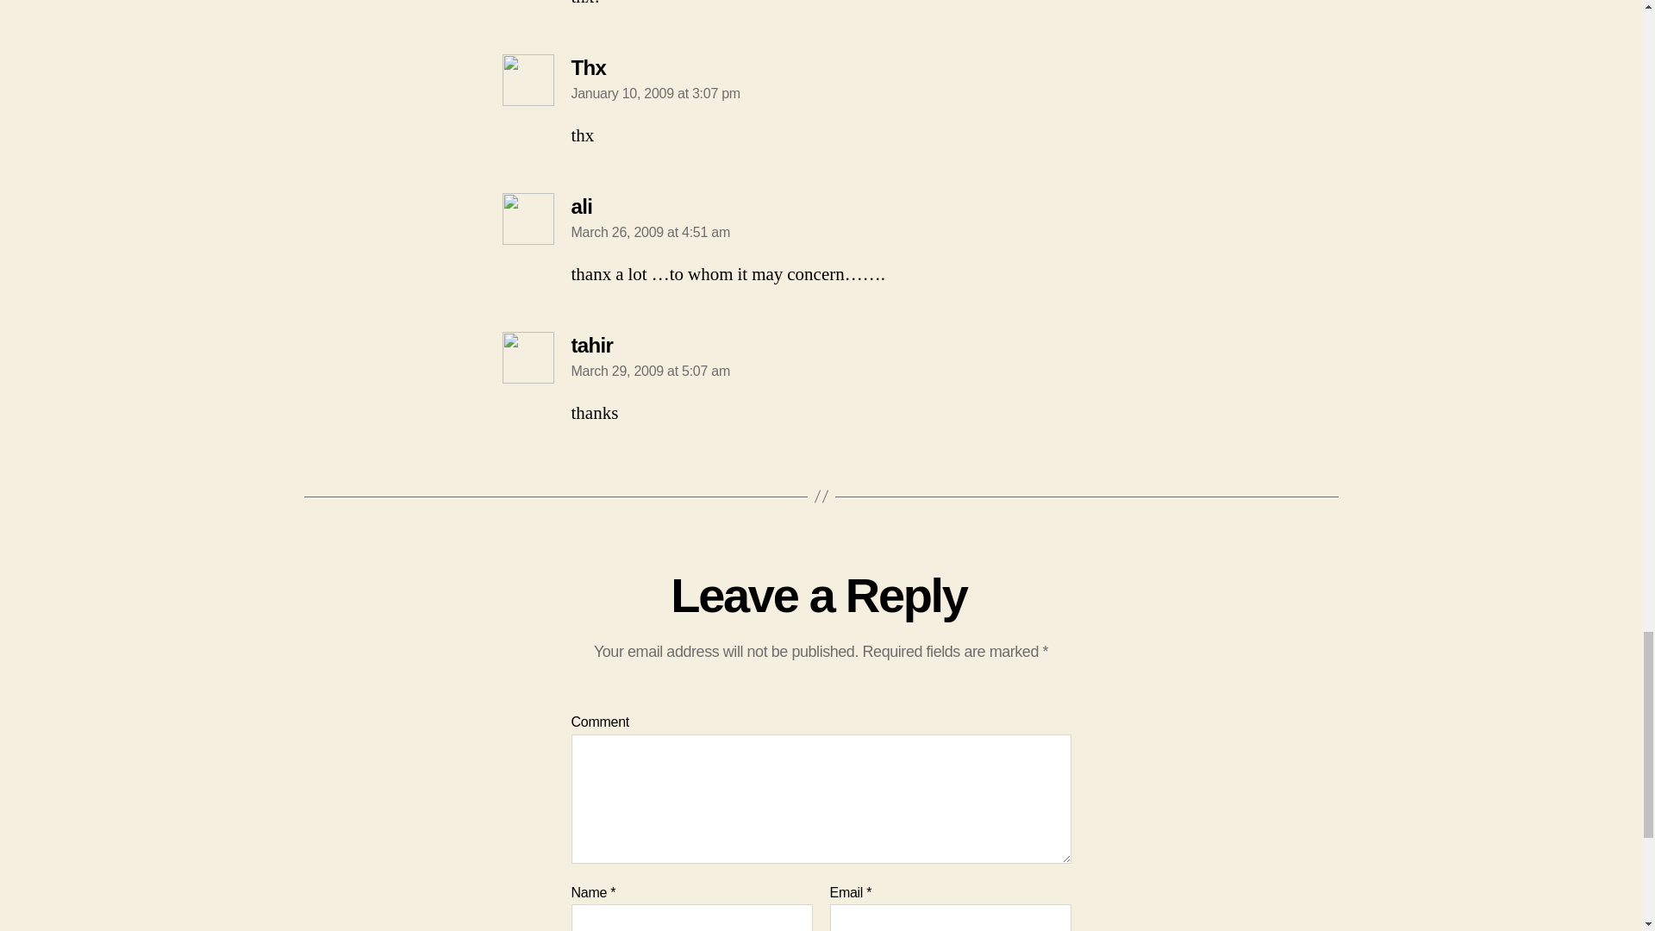 This screenshot has width=1655, height=931. I want to click on March 26, 2009 at 4:51 am, so click(650, 232).